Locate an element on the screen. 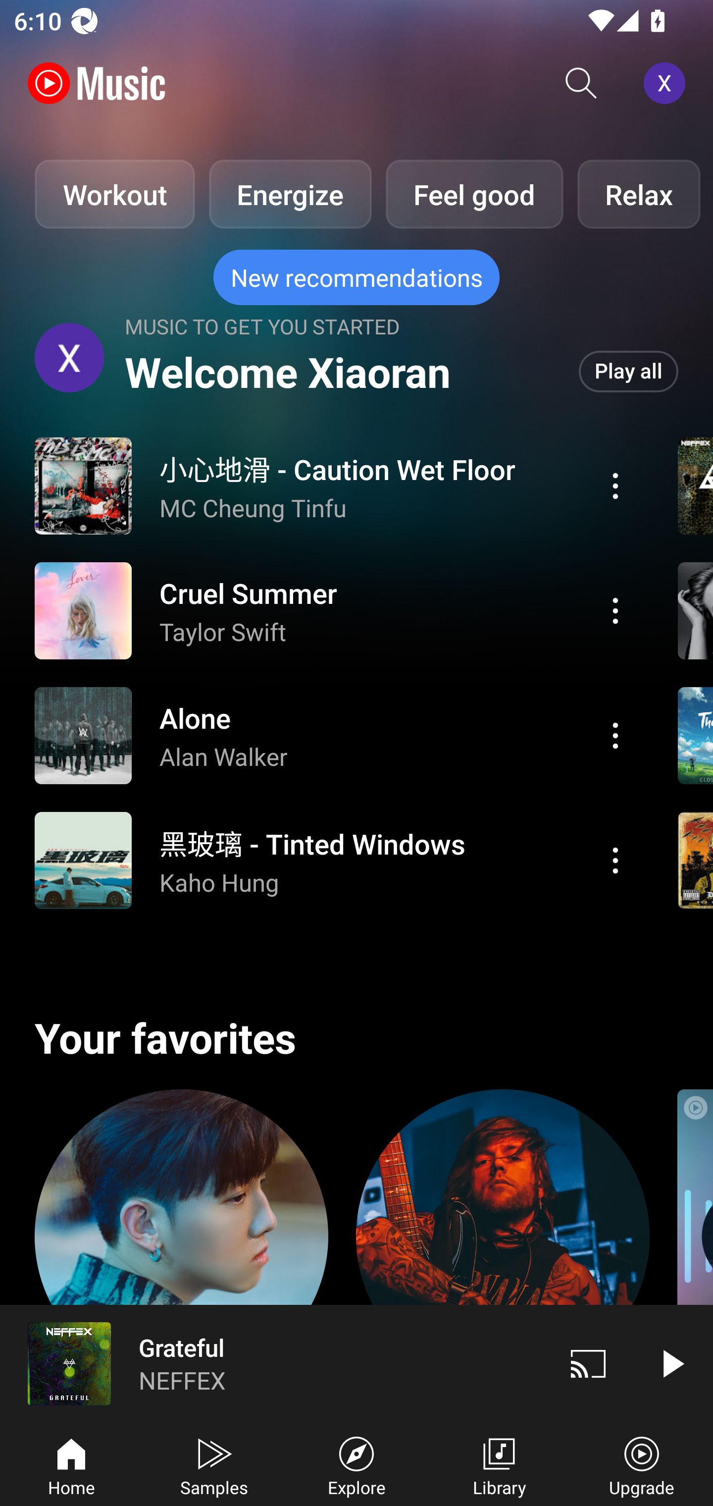 This screenshot has height=1506, width=713. Action menu is located at coordinates (335, 610).